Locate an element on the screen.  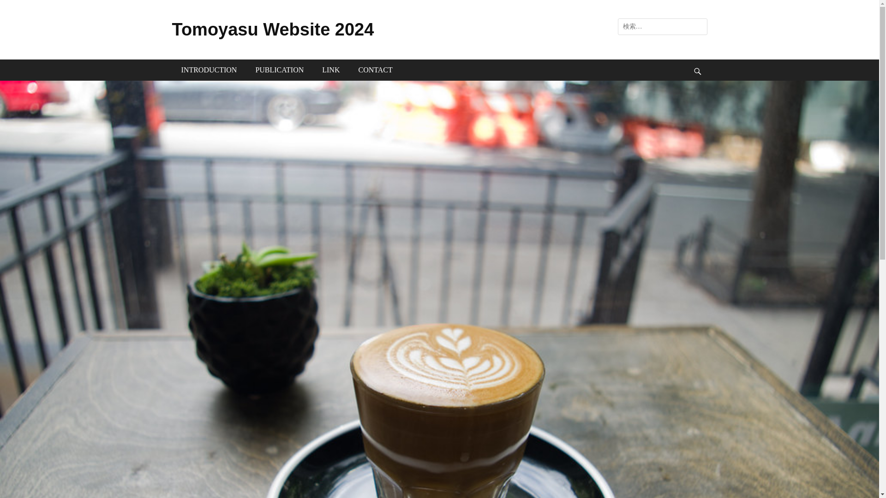
INTRODUCTION is located at coordinates (209, 70).